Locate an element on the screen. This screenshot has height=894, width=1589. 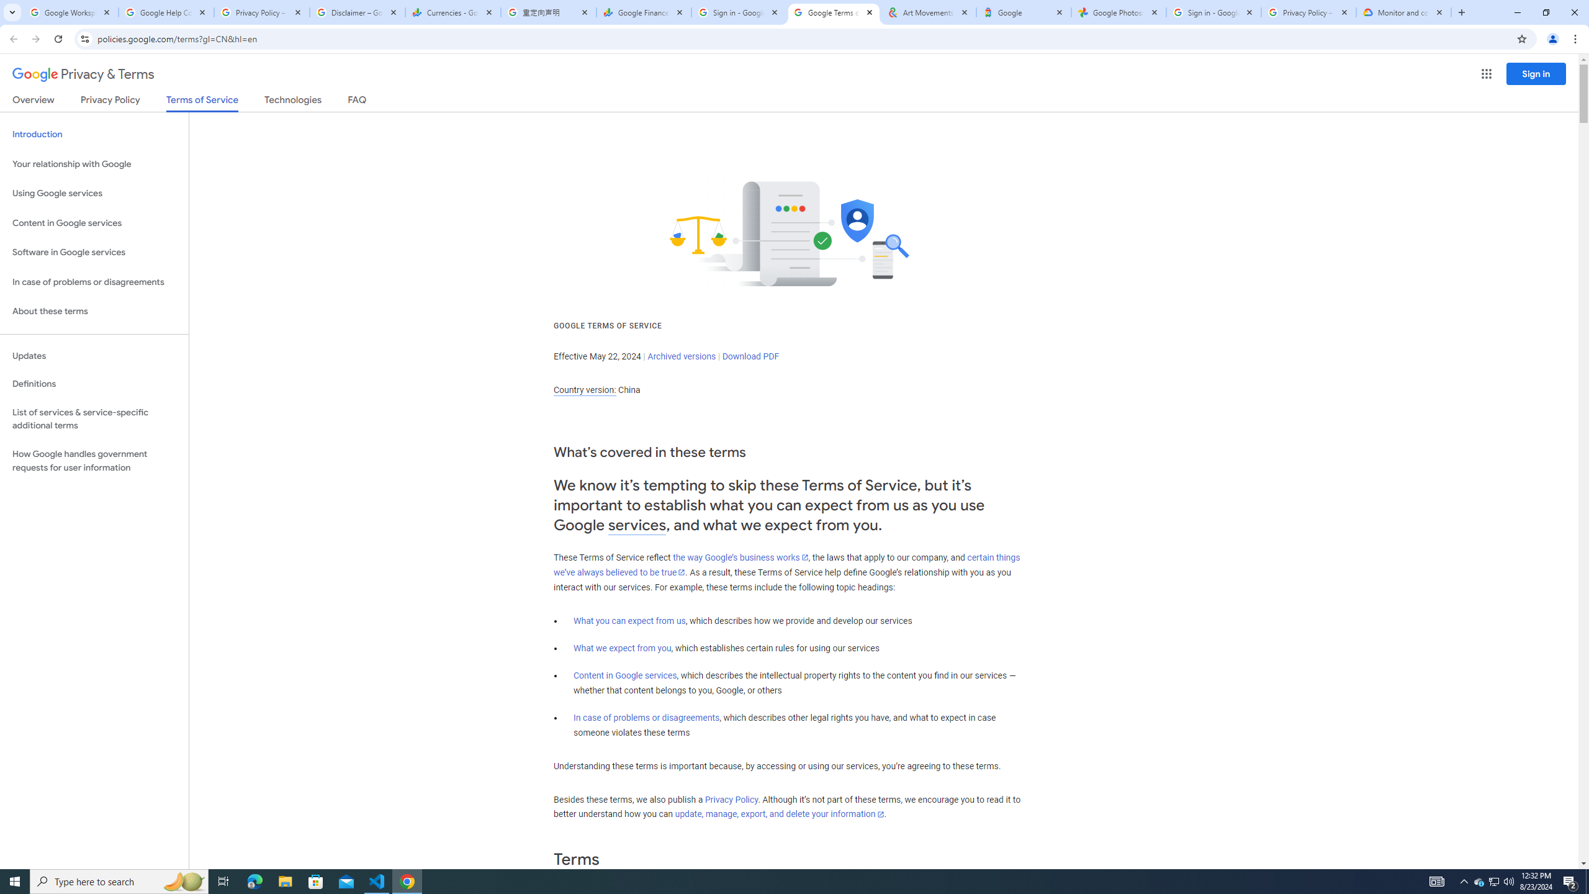
Privacy Policy is located at coordinates (731, 800).